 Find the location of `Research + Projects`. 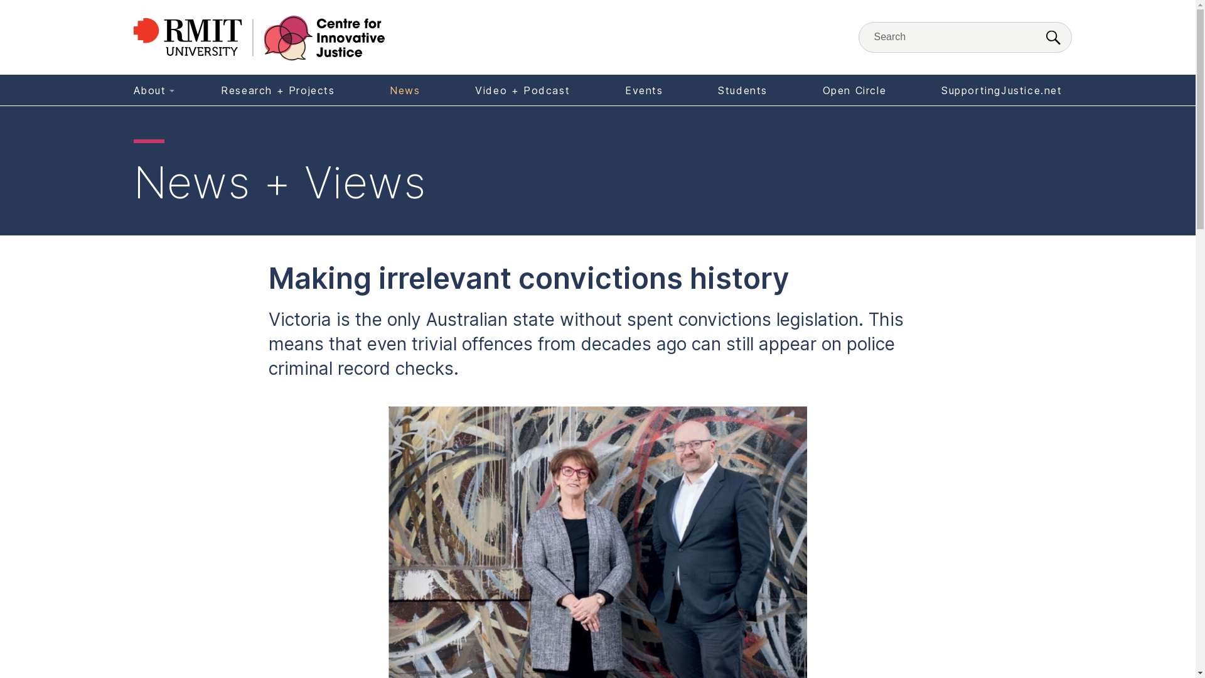

Research + Projects is located at coordinates (277, 90).